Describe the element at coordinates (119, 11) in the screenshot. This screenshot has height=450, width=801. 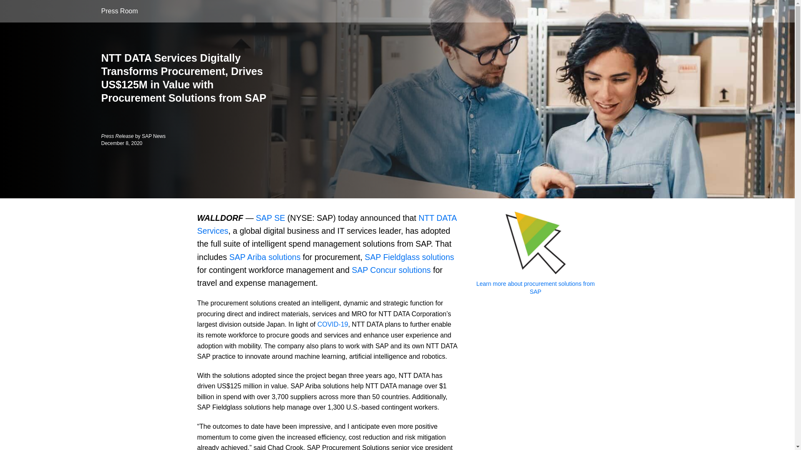
I see `Press Room` at that location.